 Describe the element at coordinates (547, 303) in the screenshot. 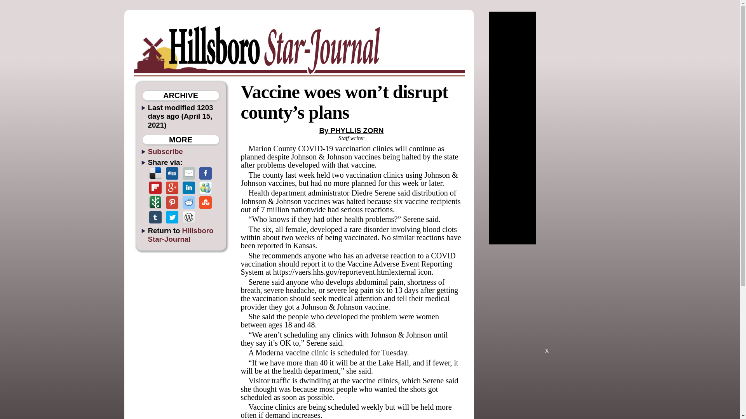

I see `Advertisement` at that location.